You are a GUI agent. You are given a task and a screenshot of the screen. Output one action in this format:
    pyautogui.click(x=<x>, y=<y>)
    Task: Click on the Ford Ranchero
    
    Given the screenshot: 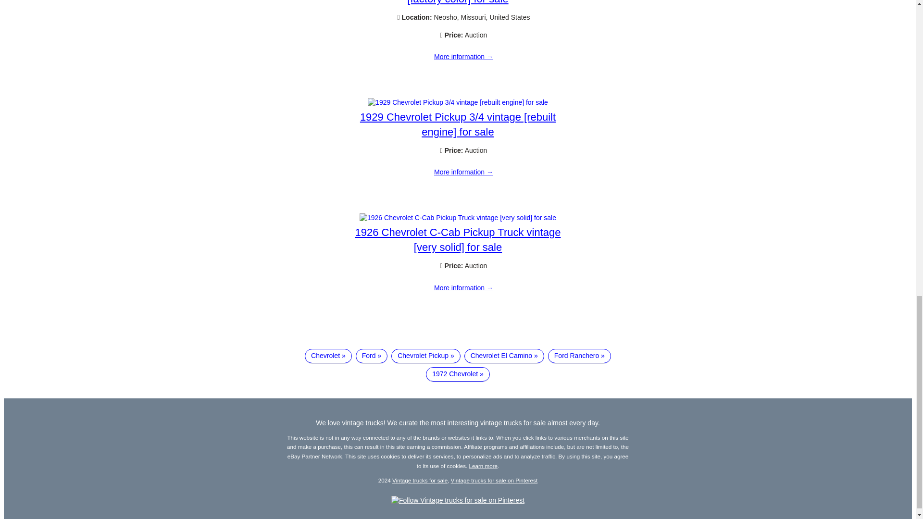 What is the action you would take?
    pyautogui.click(x=580, y=356)
    